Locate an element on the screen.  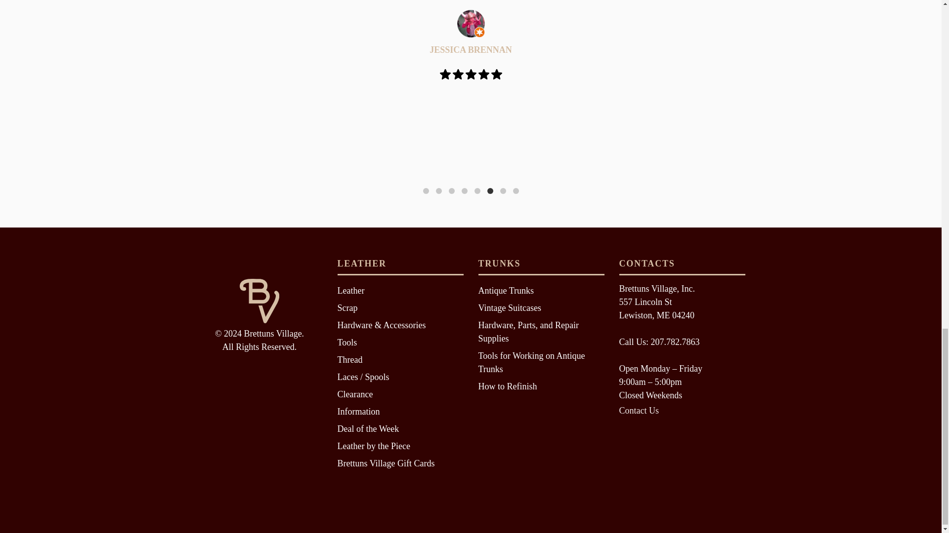
jessica brennan is located at coordinates (470, 24).